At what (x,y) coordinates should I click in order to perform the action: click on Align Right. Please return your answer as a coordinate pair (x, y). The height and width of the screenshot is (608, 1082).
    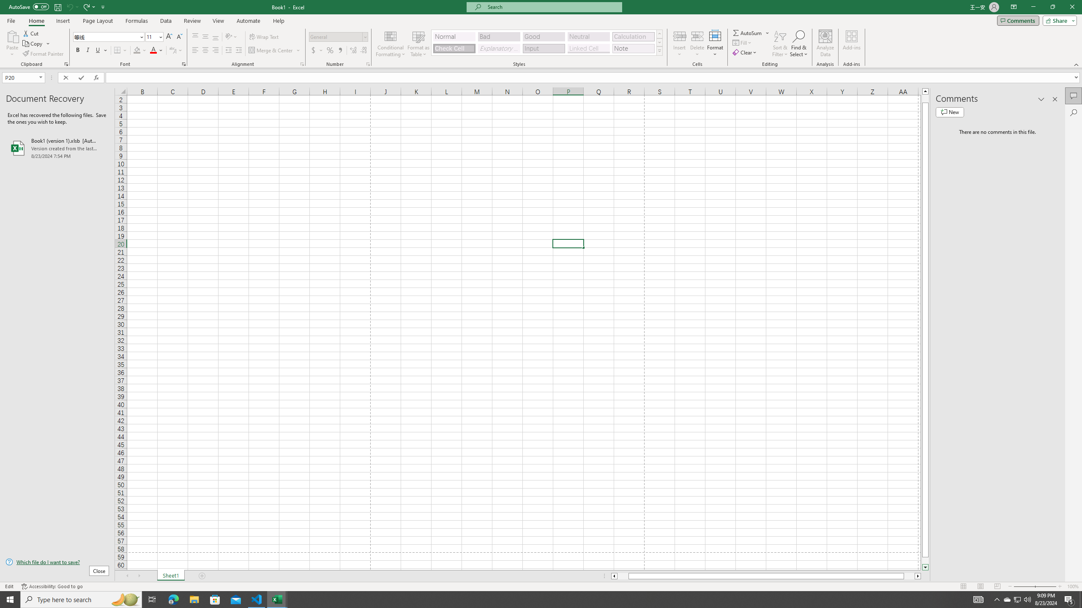
    Looking at the image, I should click on (216, 51).